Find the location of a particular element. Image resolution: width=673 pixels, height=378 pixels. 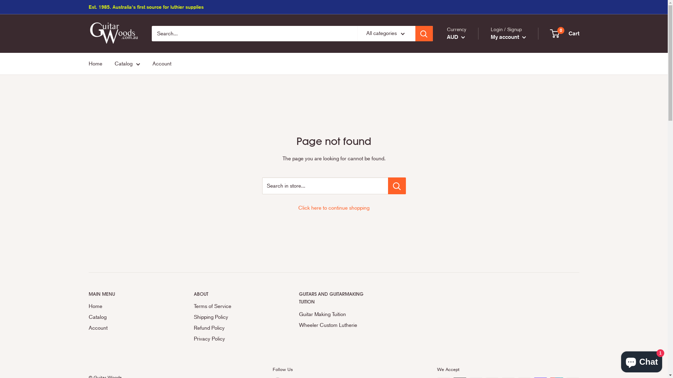

MAIN MENU is located at coordinates (129, 294).